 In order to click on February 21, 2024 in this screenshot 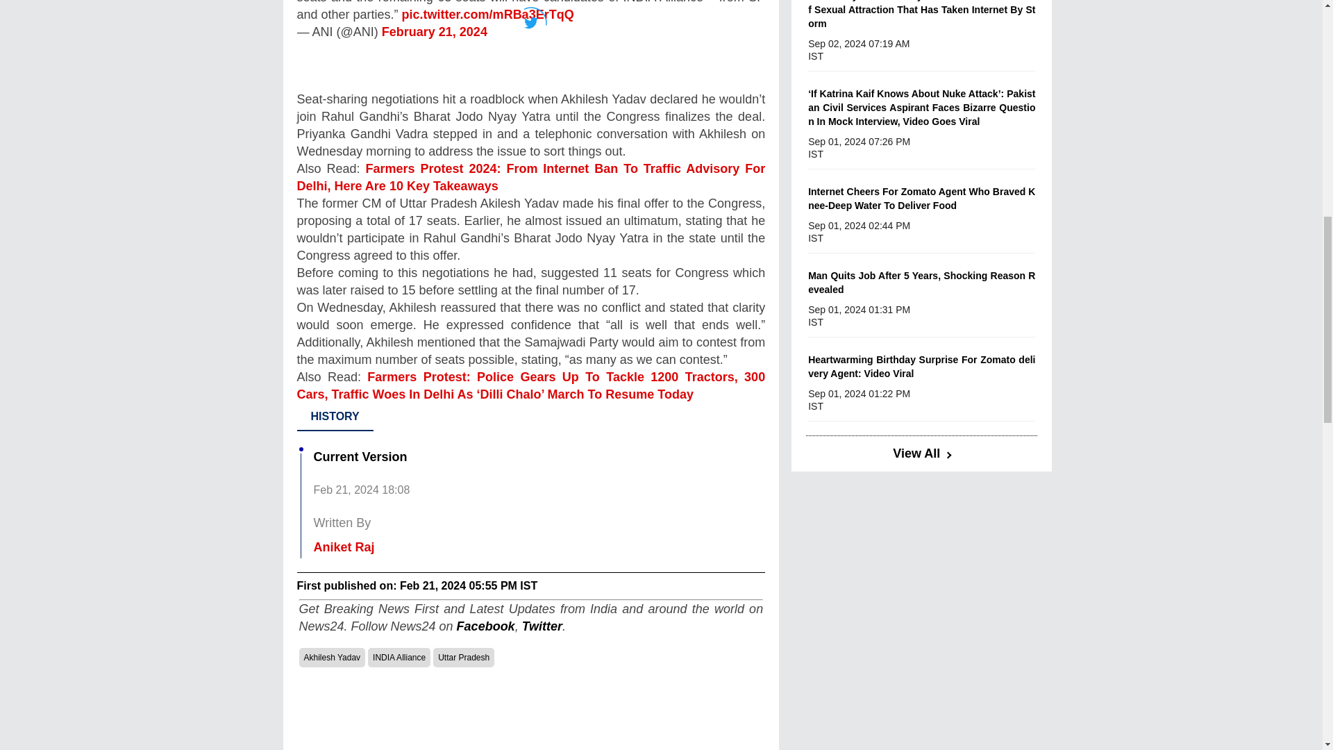, I will do `click(435, 32)`.